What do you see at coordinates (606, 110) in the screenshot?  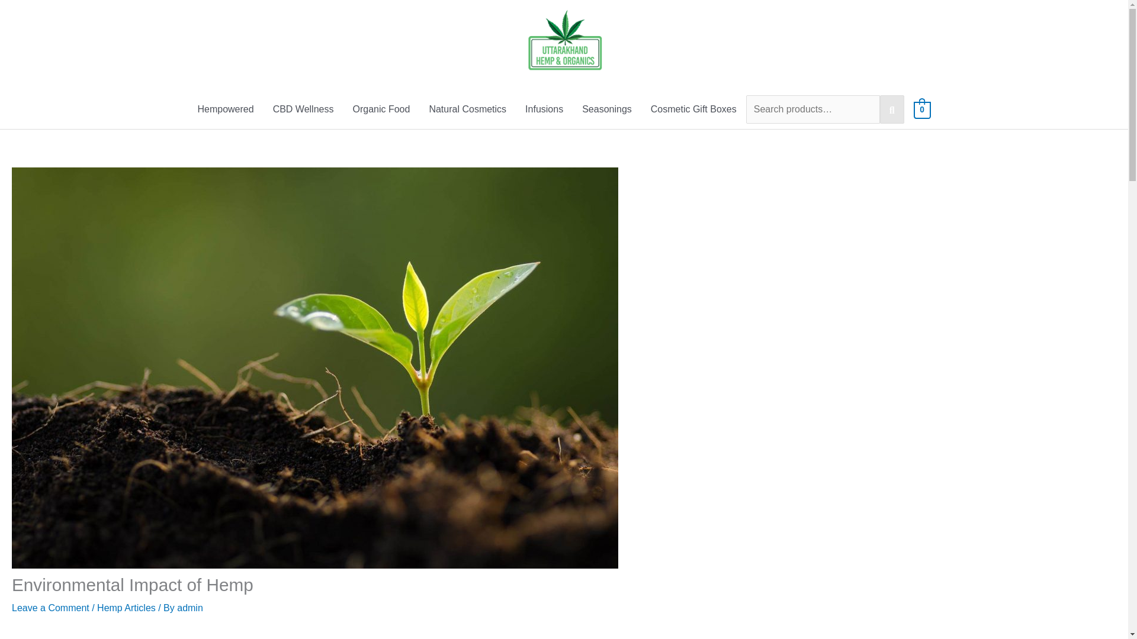 I see `Seasonings` at bounding box center [606, 110].